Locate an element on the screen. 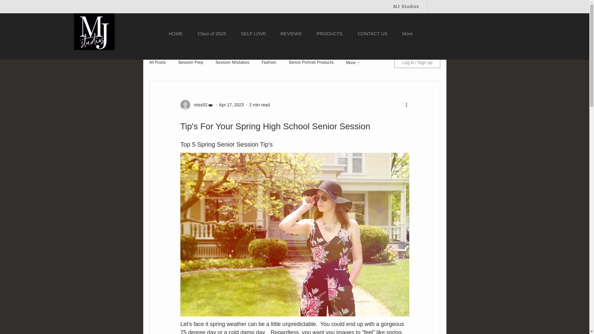 The image size is (594, 334). Session Mistakes is located at coordinates (232, 62).